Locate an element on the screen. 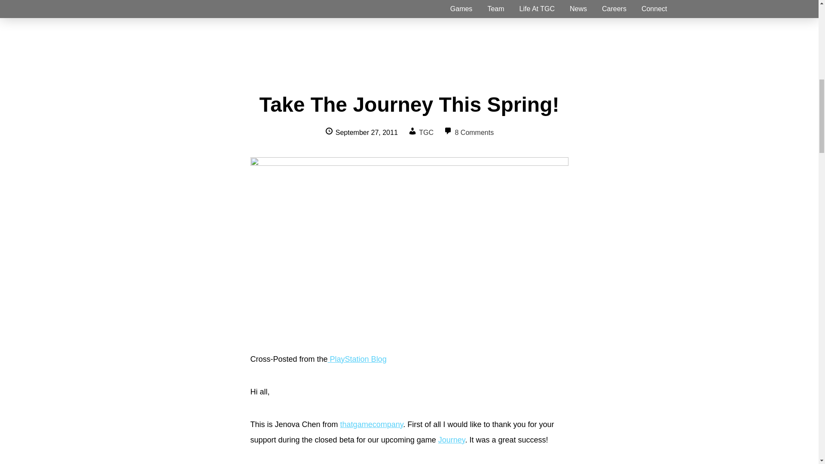 The height and width of the screenshot is (464, 825). thatgamecompany is located at coordinates (371, 424).